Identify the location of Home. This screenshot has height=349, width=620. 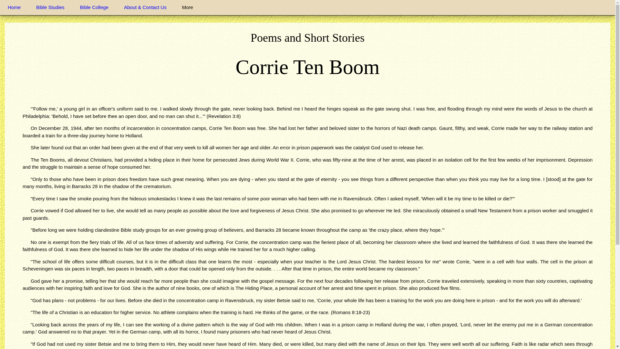
(14, 8).